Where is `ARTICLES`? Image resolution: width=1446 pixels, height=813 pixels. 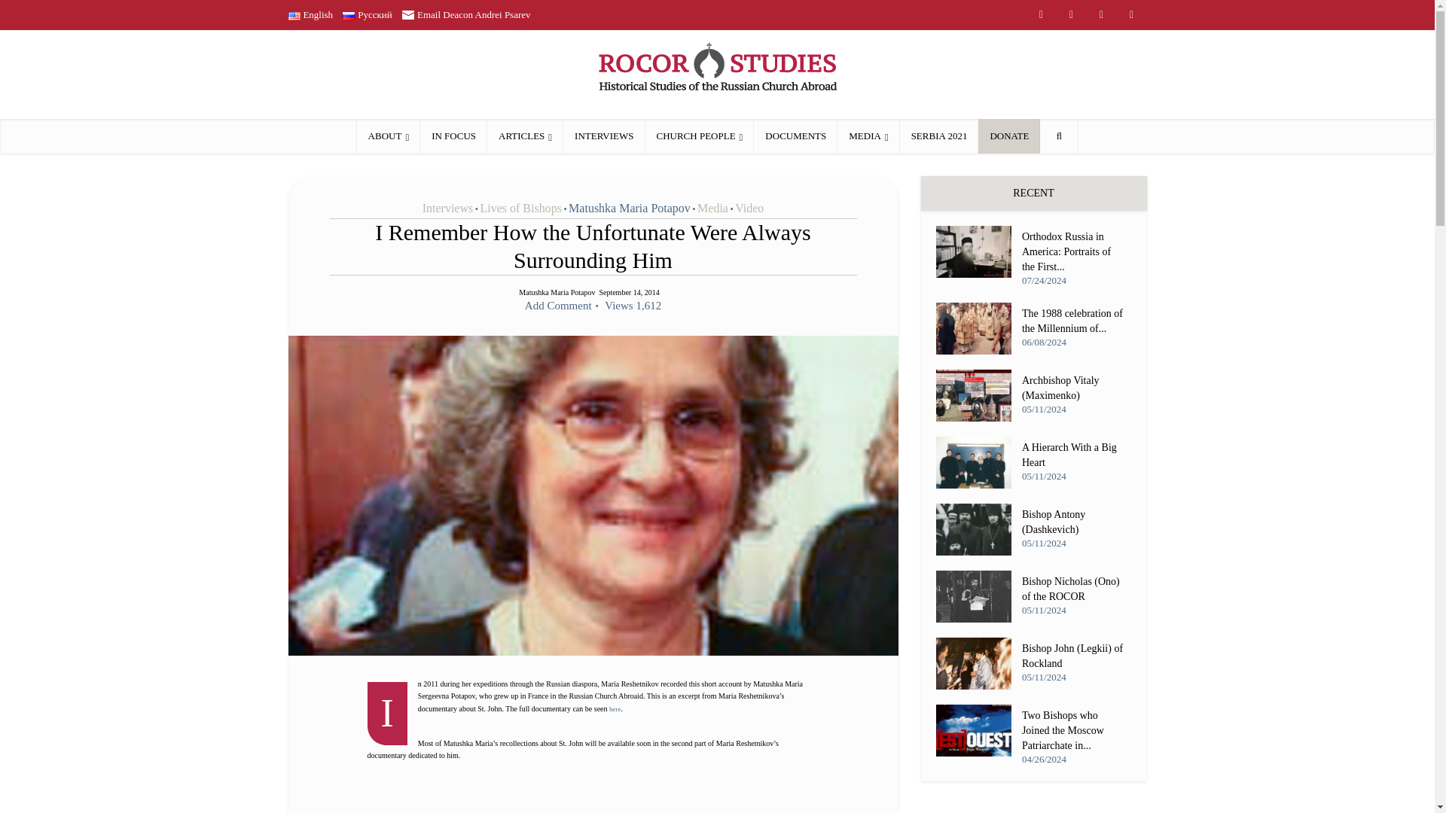
ARTICLES is located at coordinates (526, 135).